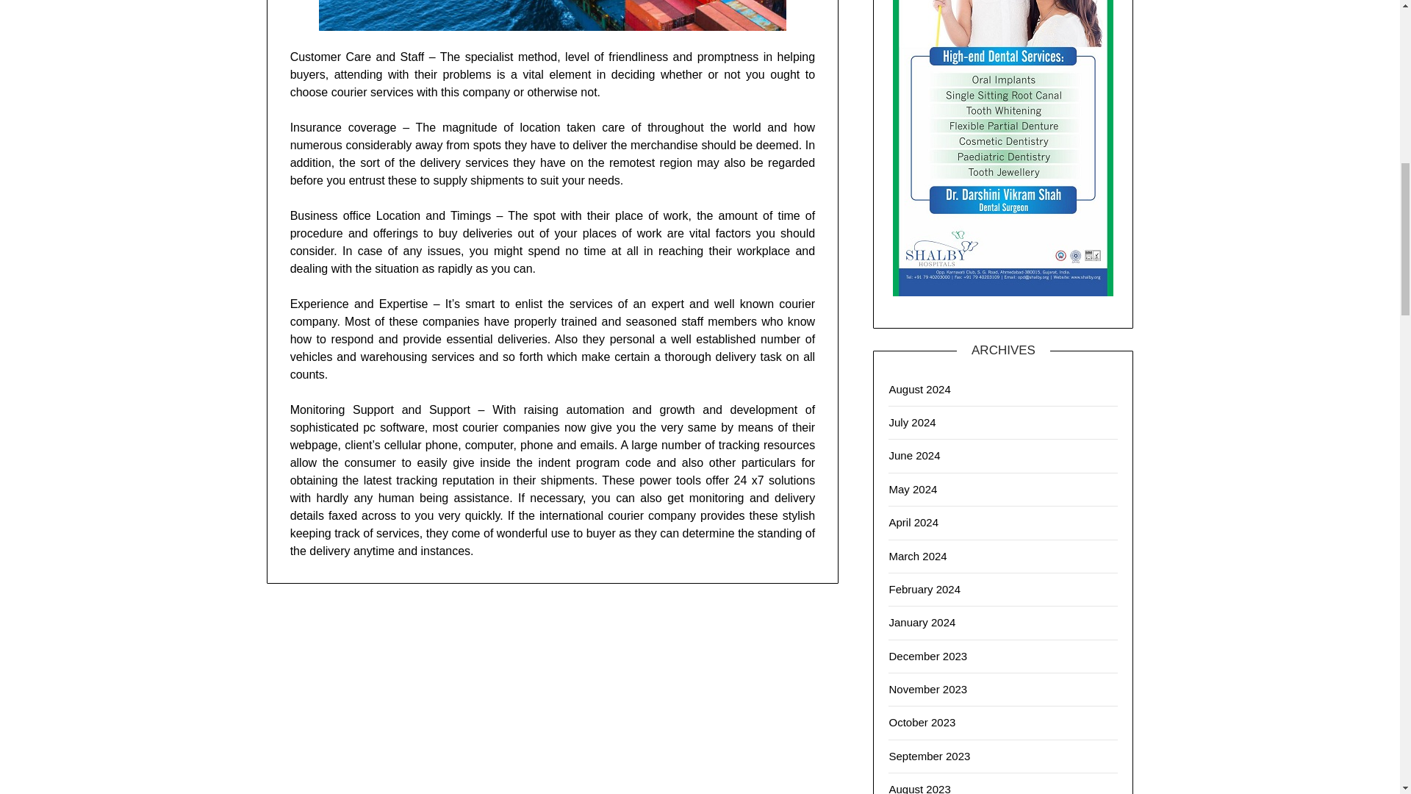  I want to click on February 2024, so click(924, 589).